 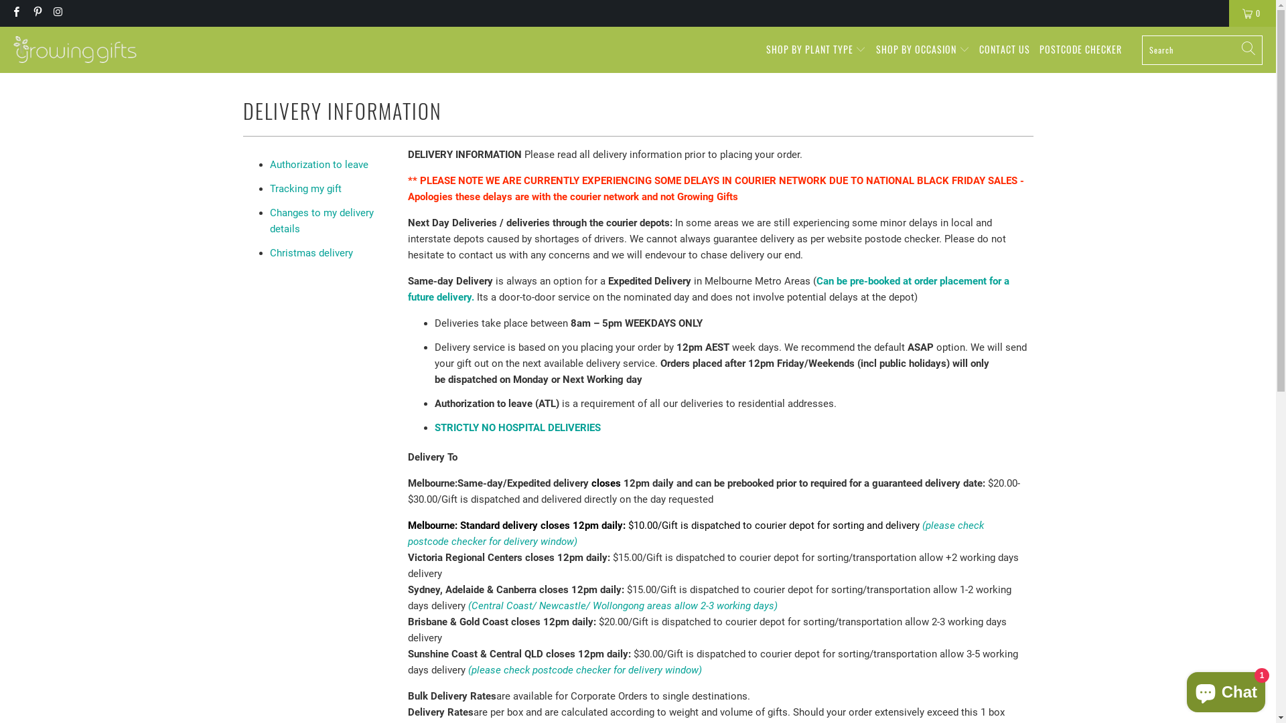 What do you see at coordinates (36, 13) in the screenshot?
I see `Growing Gifts on Pinterest` at bounding box center [36, 13].